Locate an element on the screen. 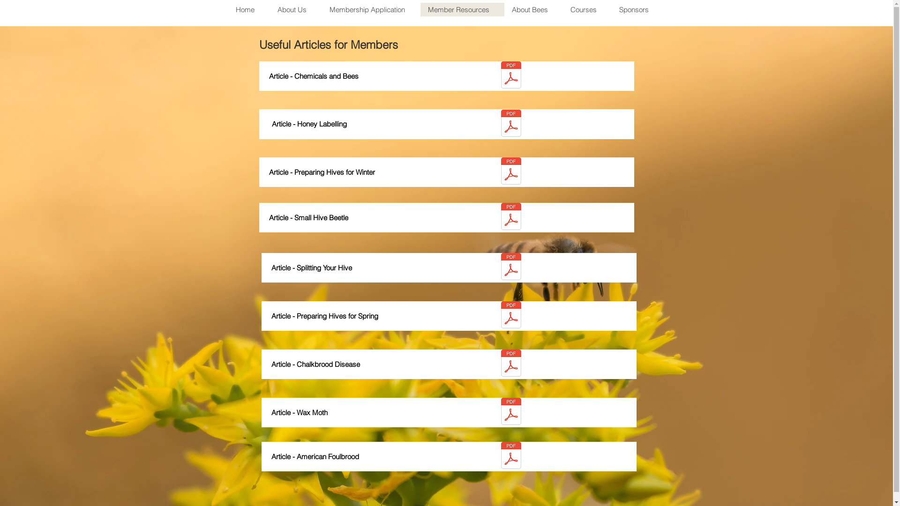 The width and height of the screenshot is (900, 506). Article - Chalkbrood-disease-FS.pdf is located at coordinates (511, 364).